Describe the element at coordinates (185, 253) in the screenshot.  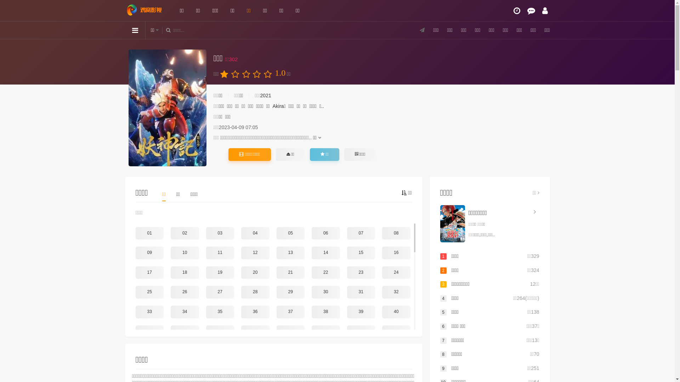
I see `10` at that location.